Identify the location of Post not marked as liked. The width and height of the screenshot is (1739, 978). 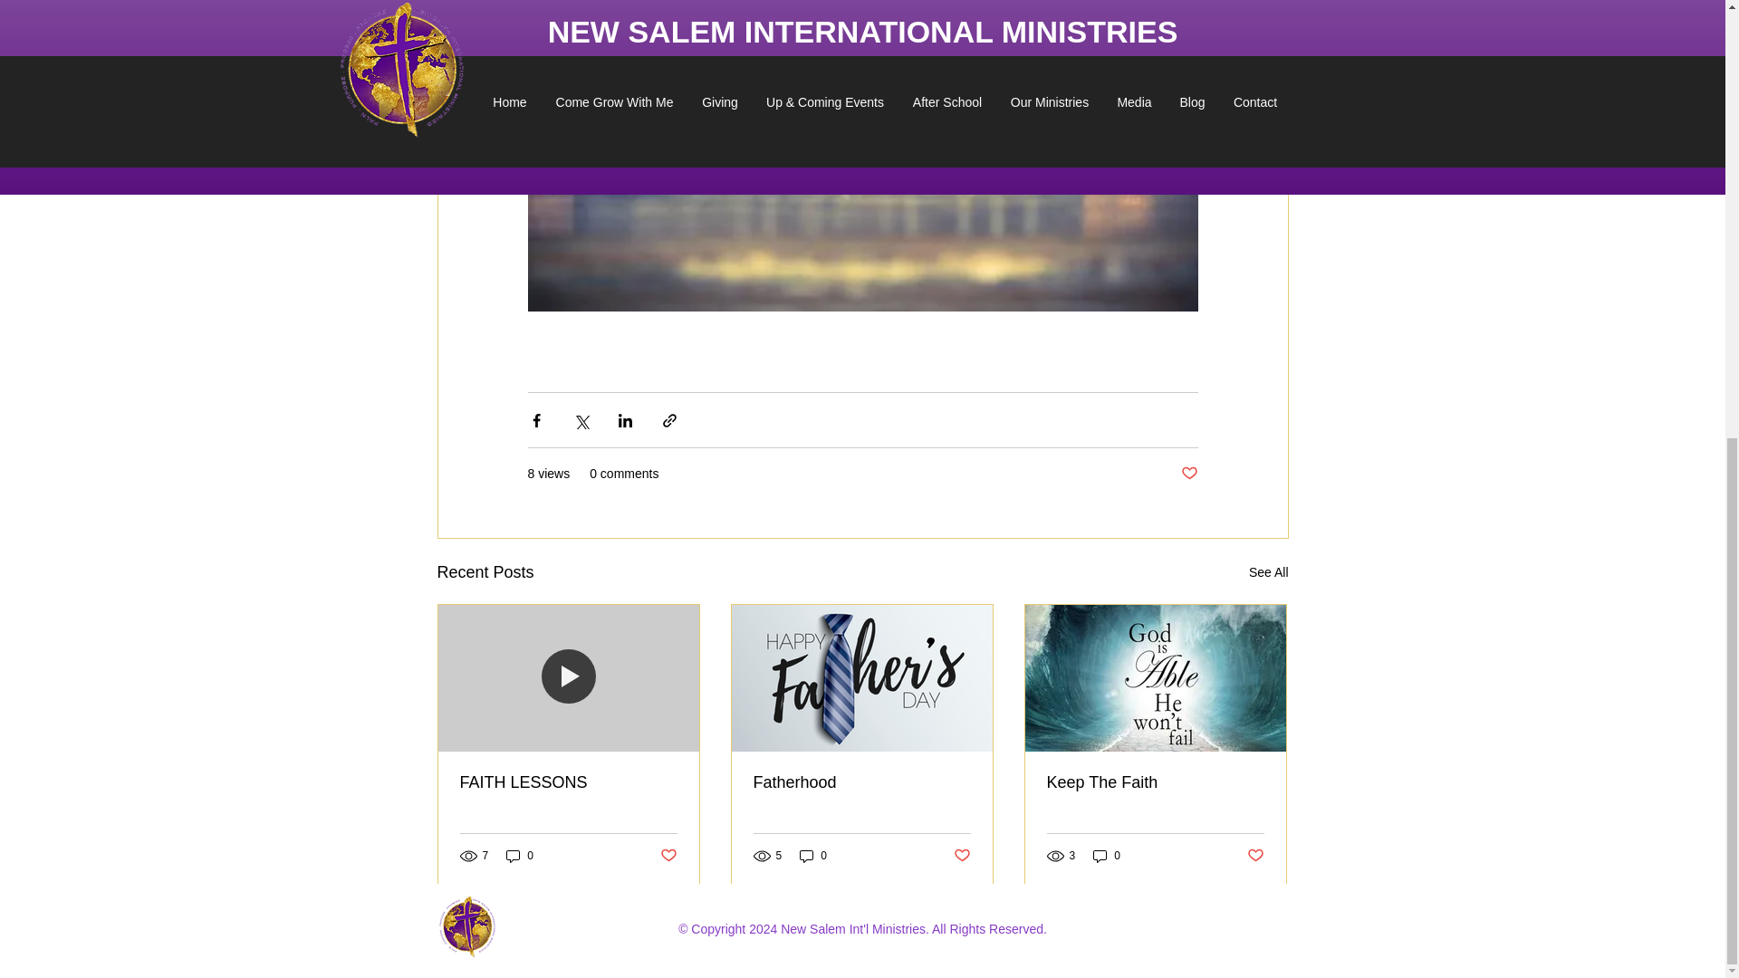
(962, 856).